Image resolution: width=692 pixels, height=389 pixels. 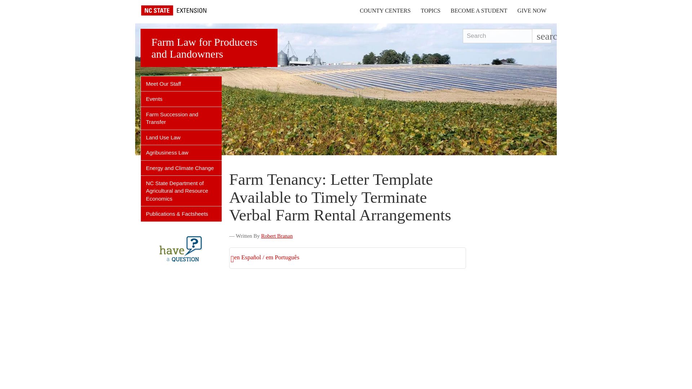 I want to click on NC State Department of Agricultural and Resource Economics, so click(x=181, y=191).